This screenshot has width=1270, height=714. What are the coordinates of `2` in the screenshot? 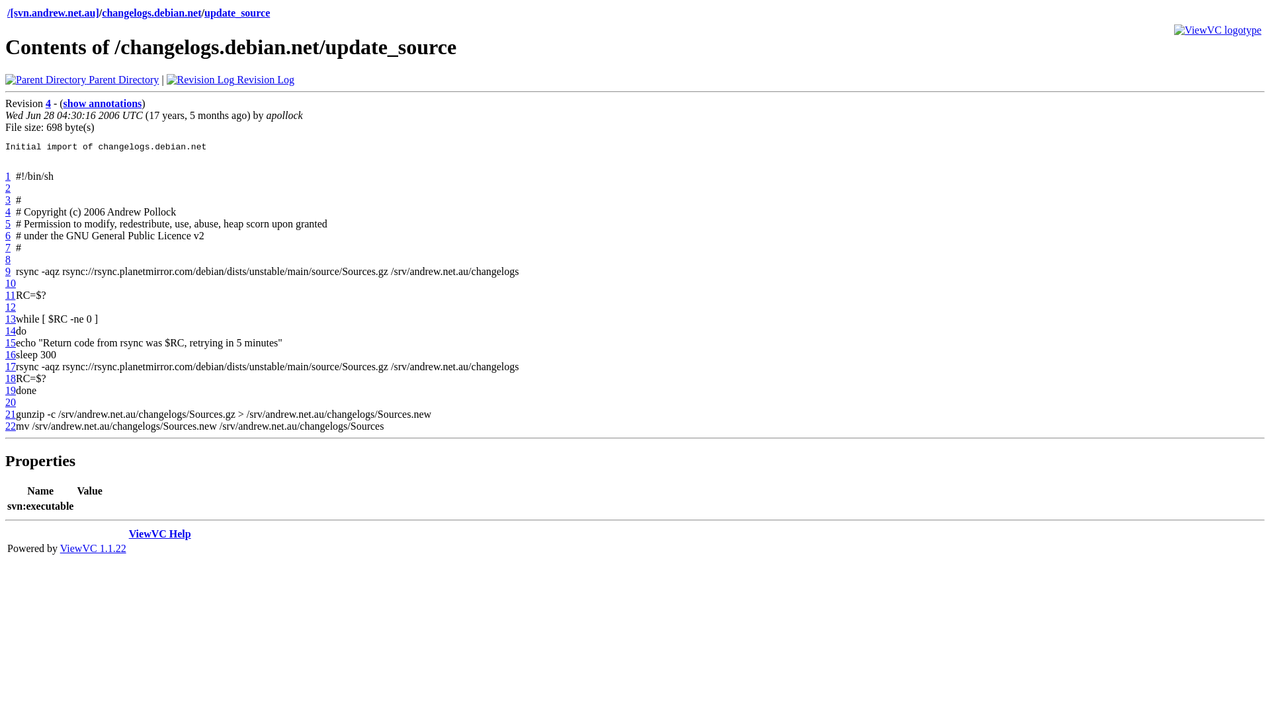 It's located at (8, 188).